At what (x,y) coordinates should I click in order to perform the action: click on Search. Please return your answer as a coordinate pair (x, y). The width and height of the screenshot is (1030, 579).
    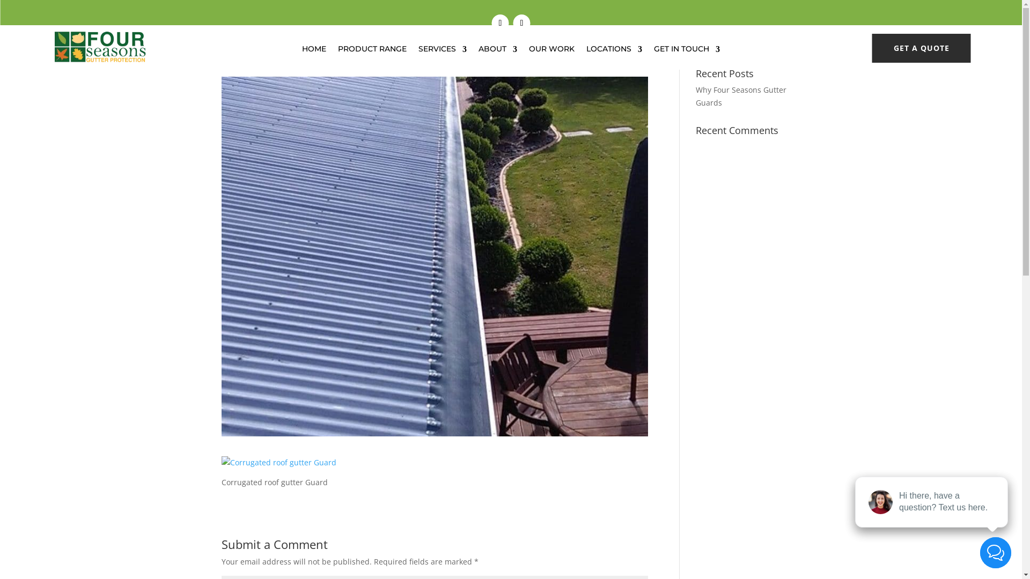
    Looking at the image, I should click on (783, 42).